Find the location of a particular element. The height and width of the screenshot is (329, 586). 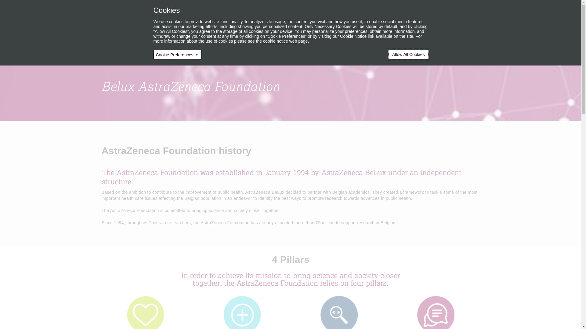

Contact is located at coordinates (364, 20).